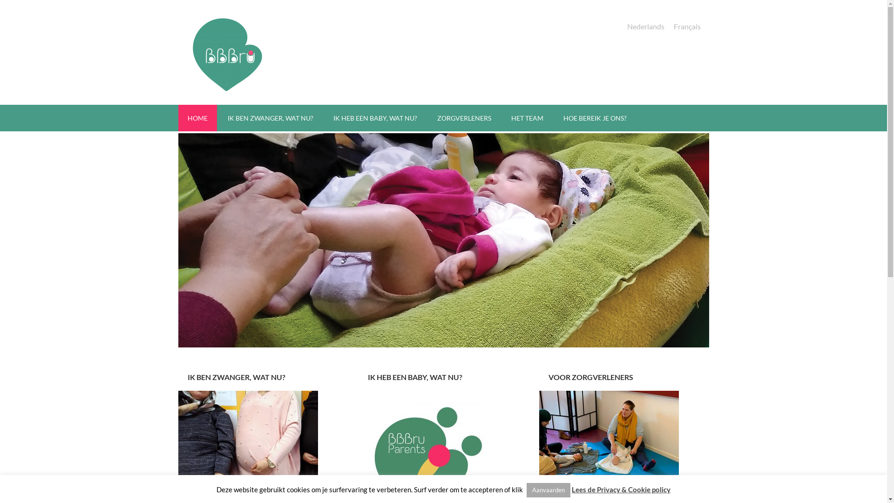  I want to click on ZORGVERLENERS, so click(464, 118).